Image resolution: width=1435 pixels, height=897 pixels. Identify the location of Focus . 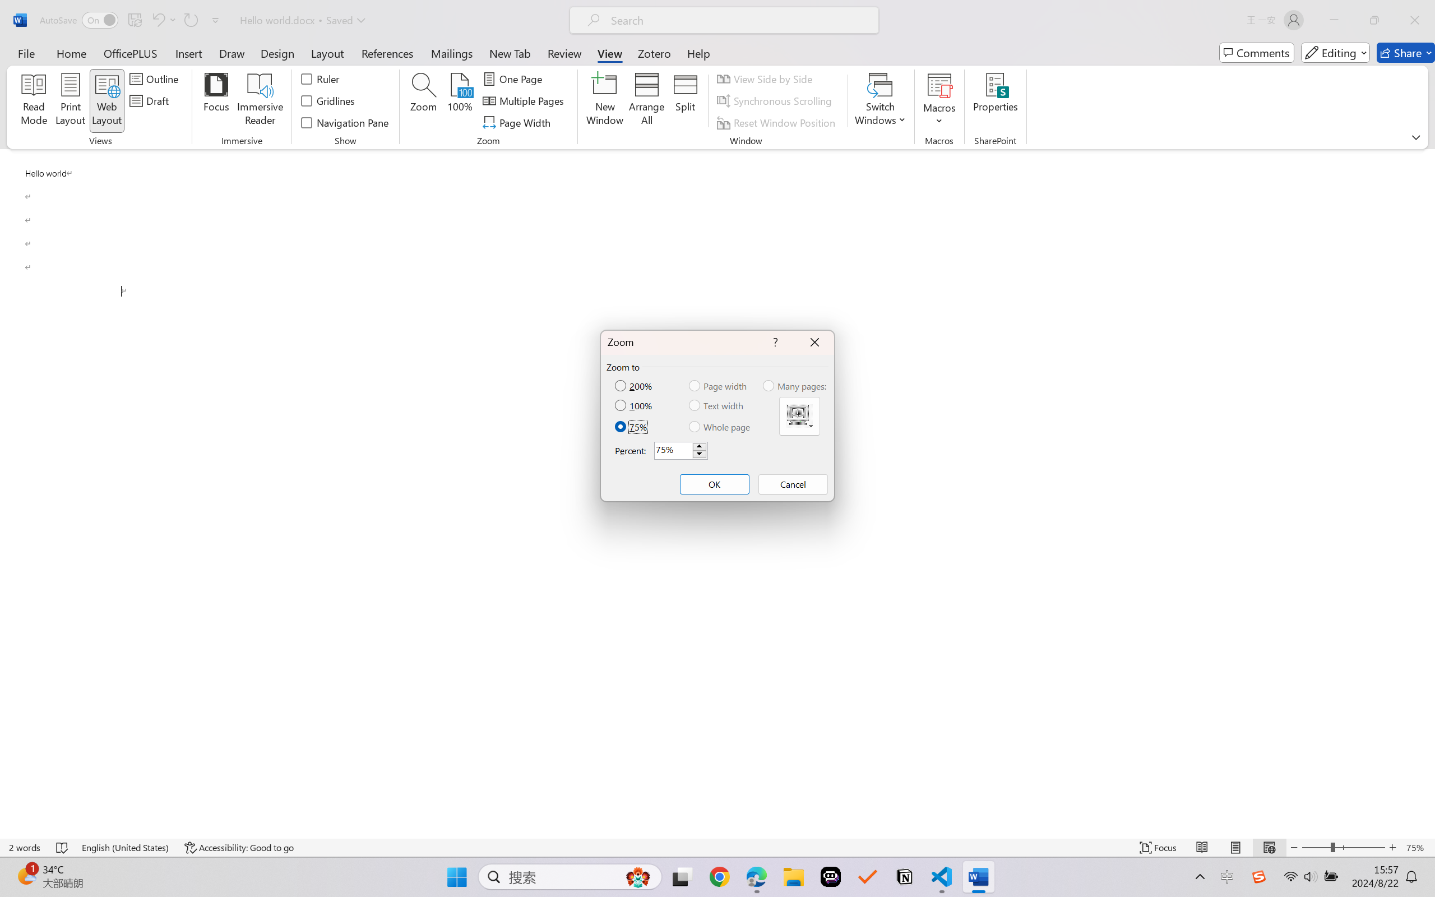
(1159, 848).